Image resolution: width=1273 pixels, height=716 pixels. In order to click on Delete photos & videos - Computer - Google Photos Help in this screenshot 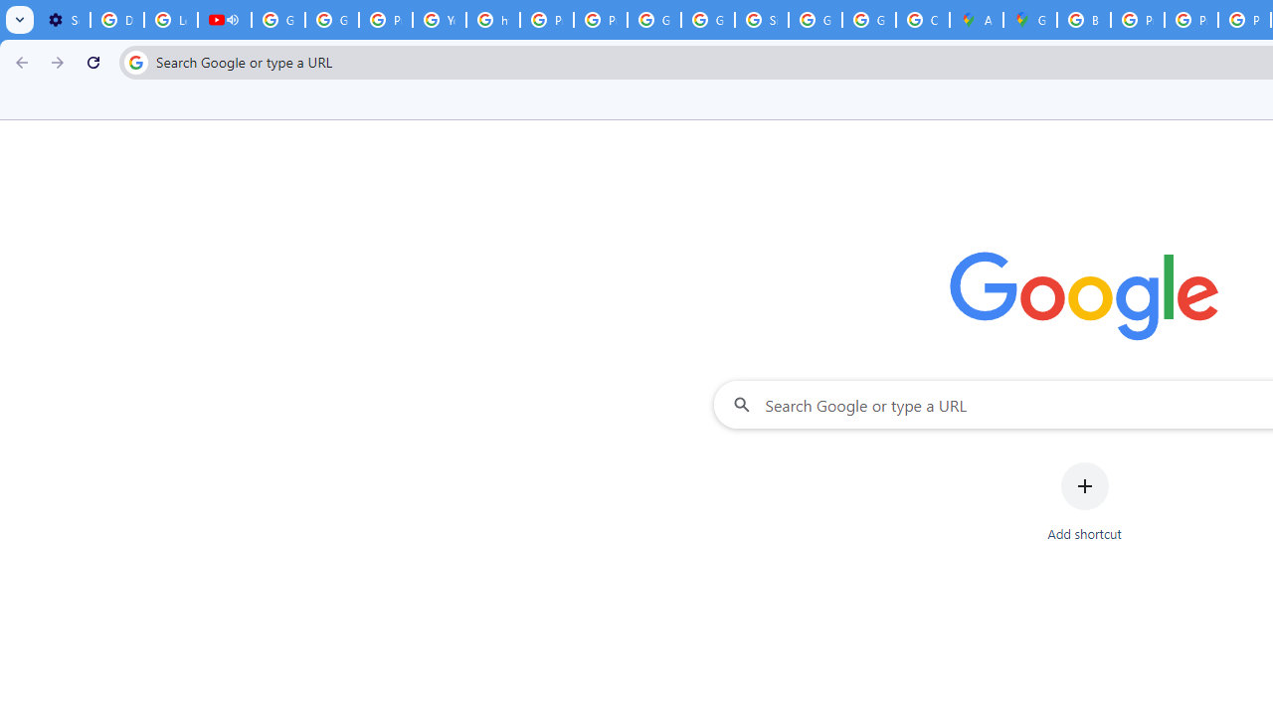, I will do `click(116, 20)`.